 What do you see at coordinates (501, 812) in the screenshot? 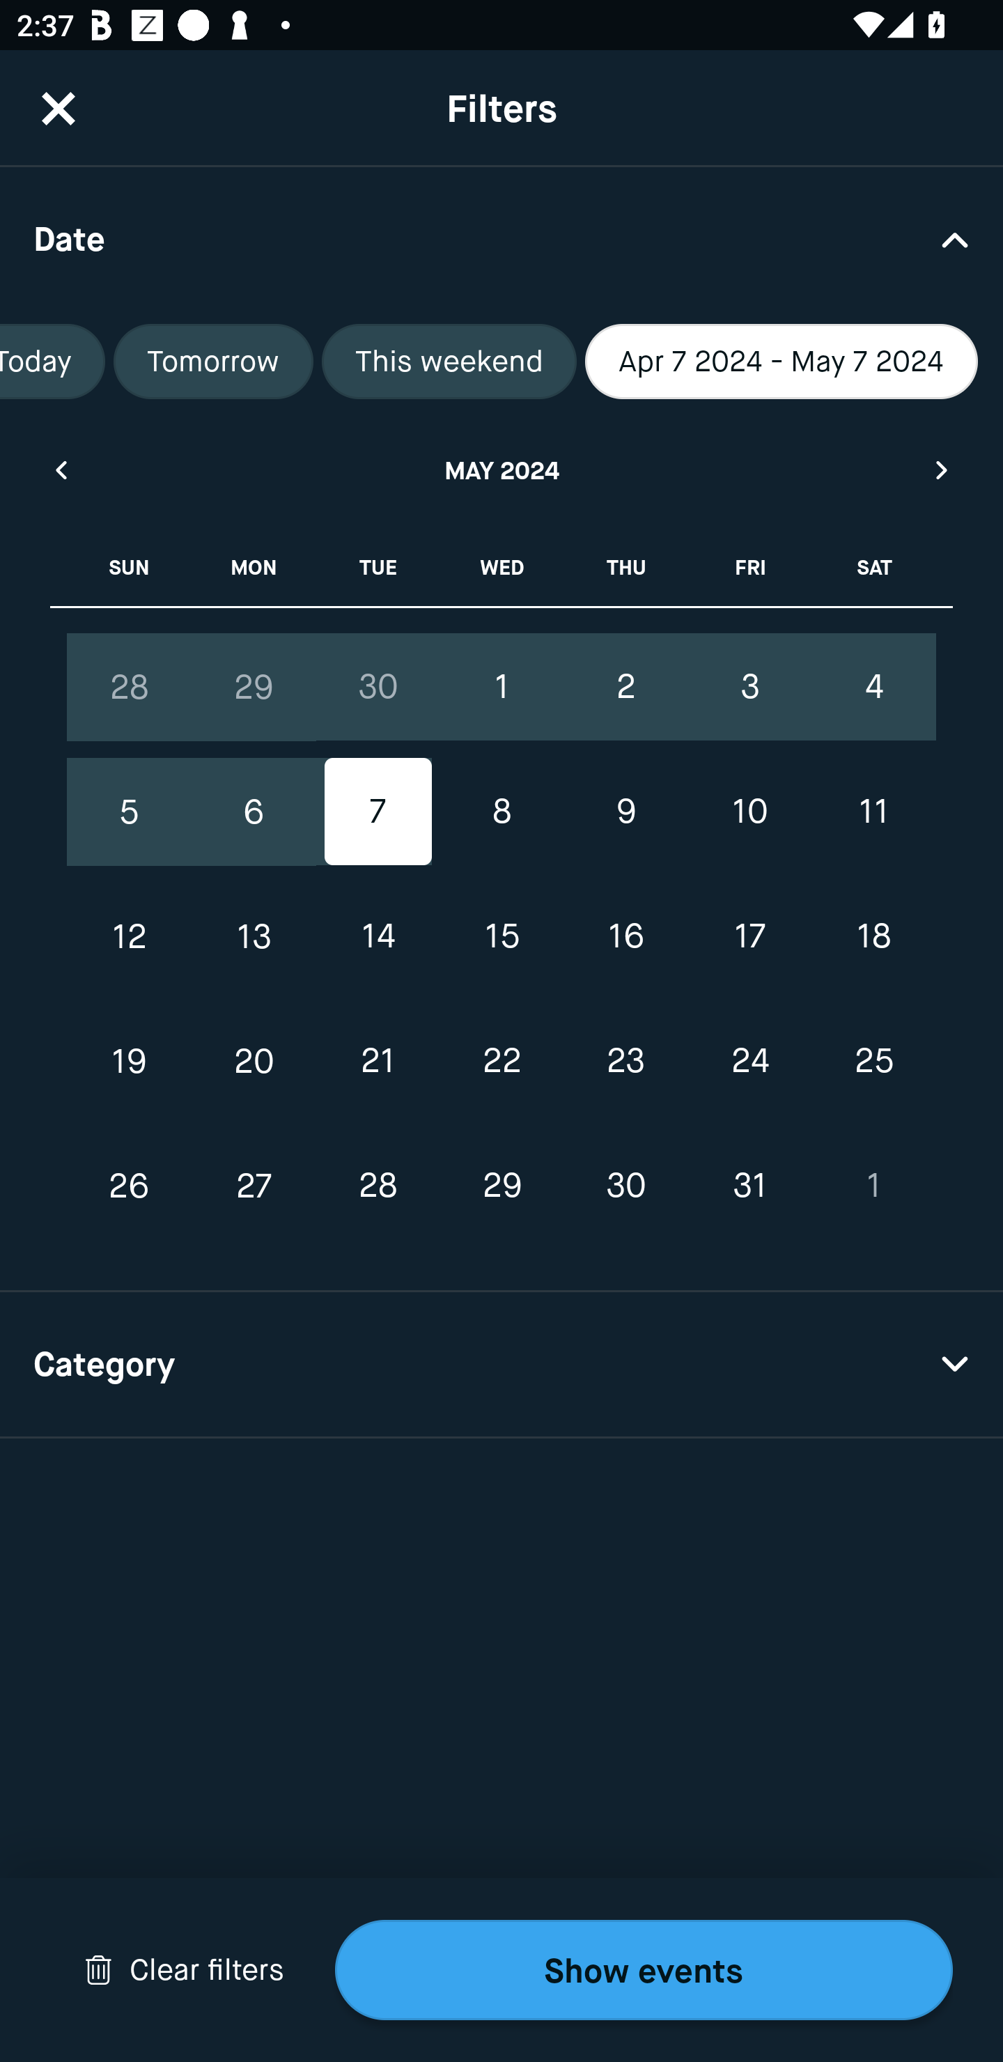
I see `8` at bounding box center [501, 812].